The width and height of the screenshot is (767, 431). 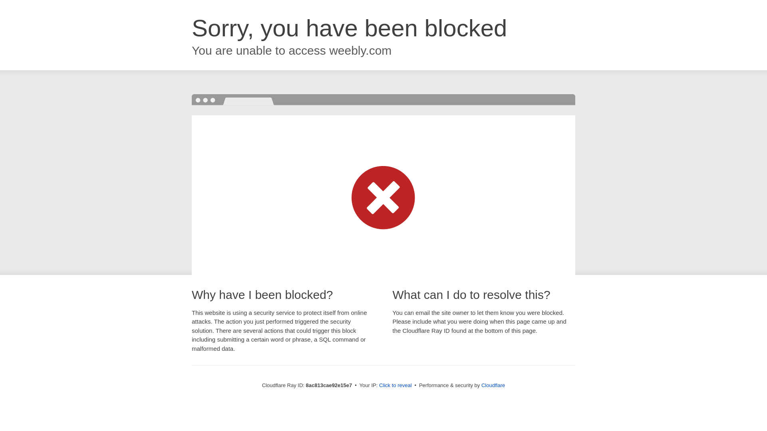 I want to click on Click to reveal, so click(x=395, y=386).